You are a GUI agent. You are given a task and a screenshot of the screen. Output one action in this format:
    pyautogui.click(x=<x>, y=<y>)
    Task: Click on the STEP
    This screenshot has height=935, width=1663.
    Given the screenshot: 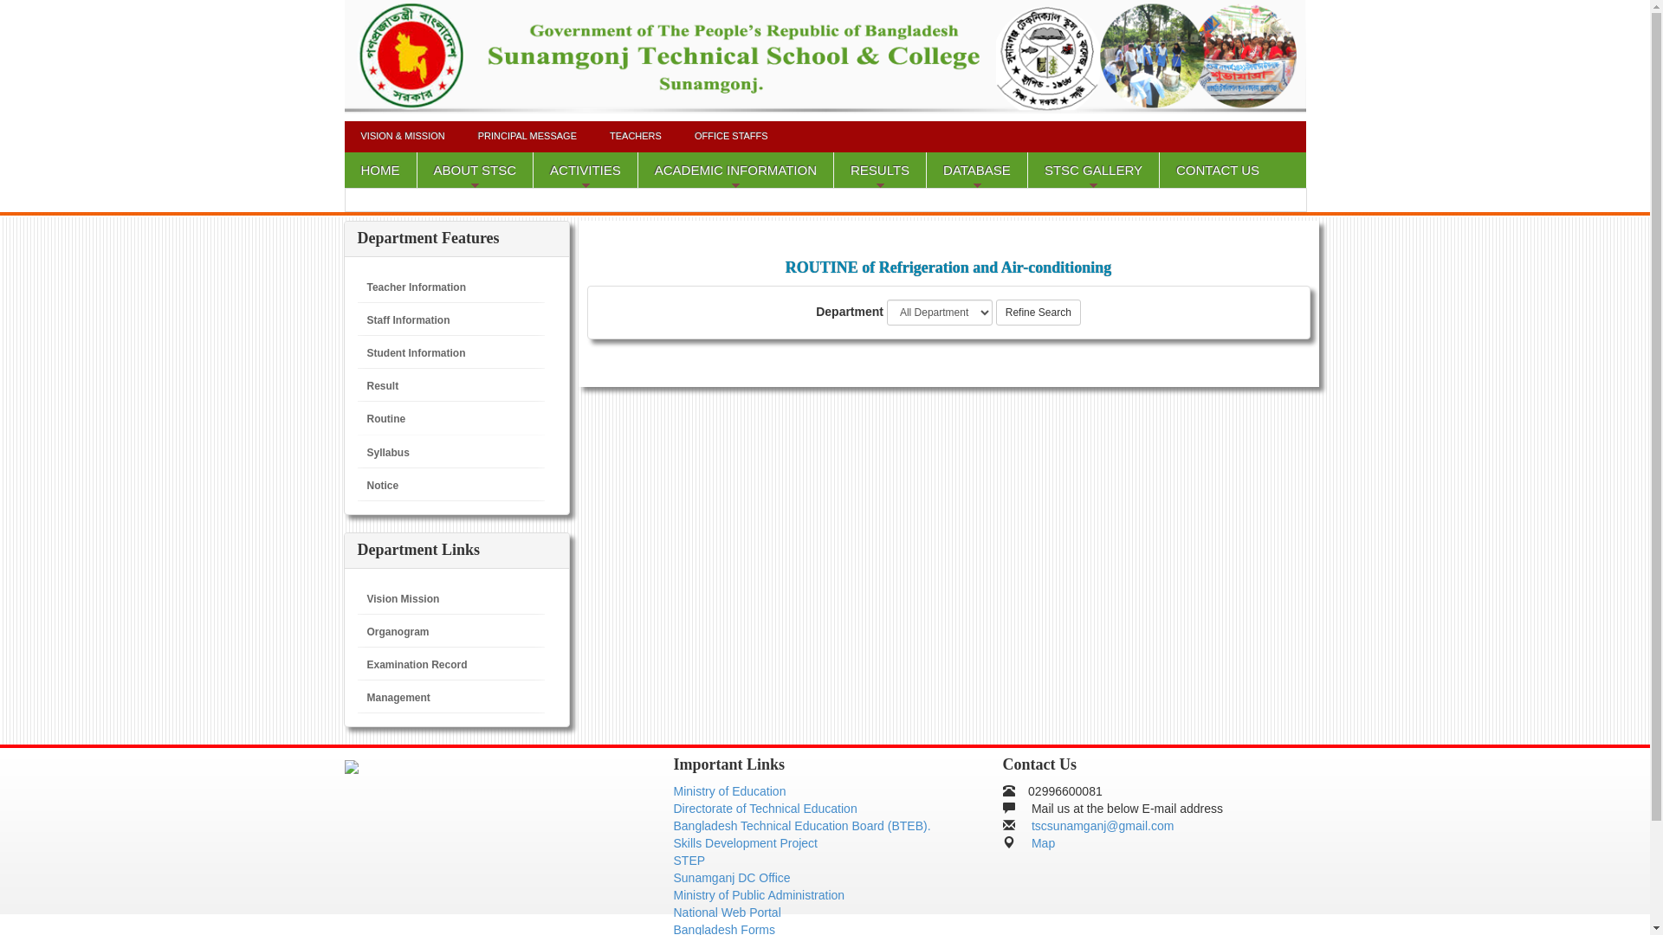 What is the action you would take?
    pyautogui.click(x=689, y=861)
    